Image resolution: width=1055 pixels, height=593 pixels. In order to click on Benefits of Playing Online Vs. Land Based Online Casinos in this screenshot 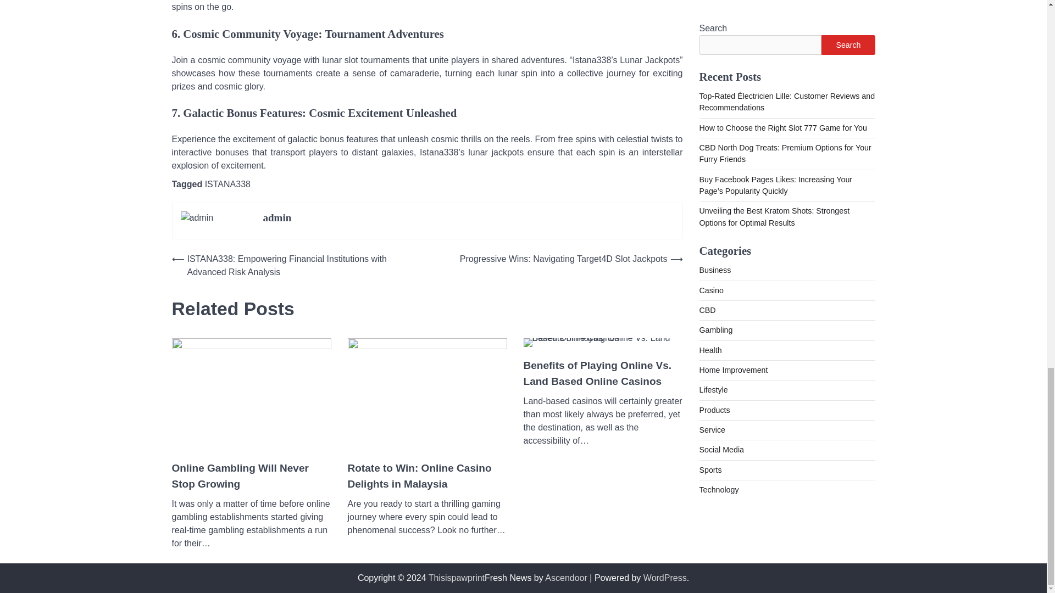, I will do `click(603, 373)`.